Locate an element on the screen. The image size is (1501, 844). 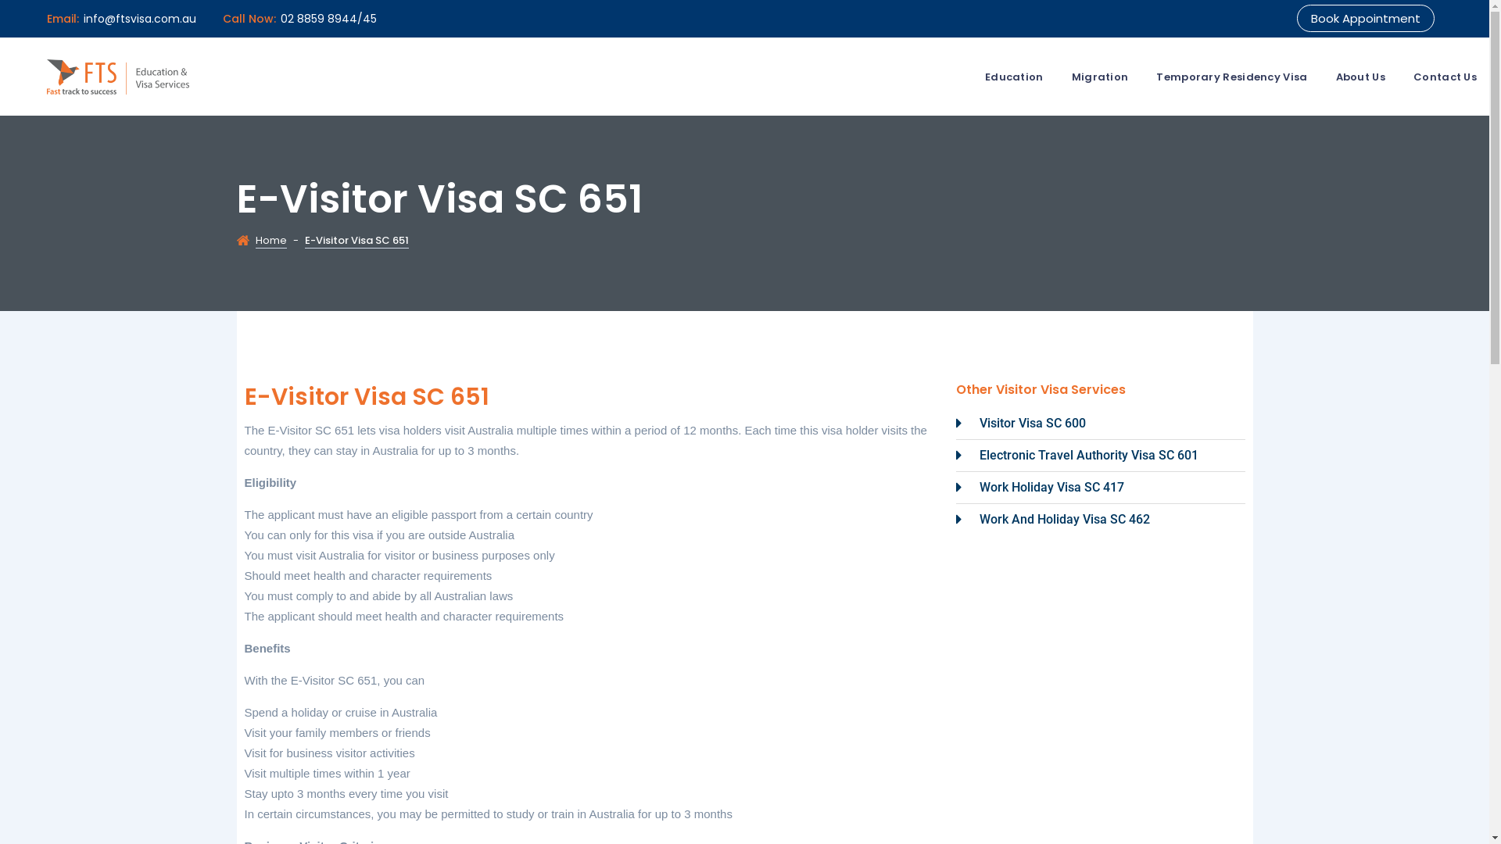
Book Appointment is located at coordinates (1366, 19).